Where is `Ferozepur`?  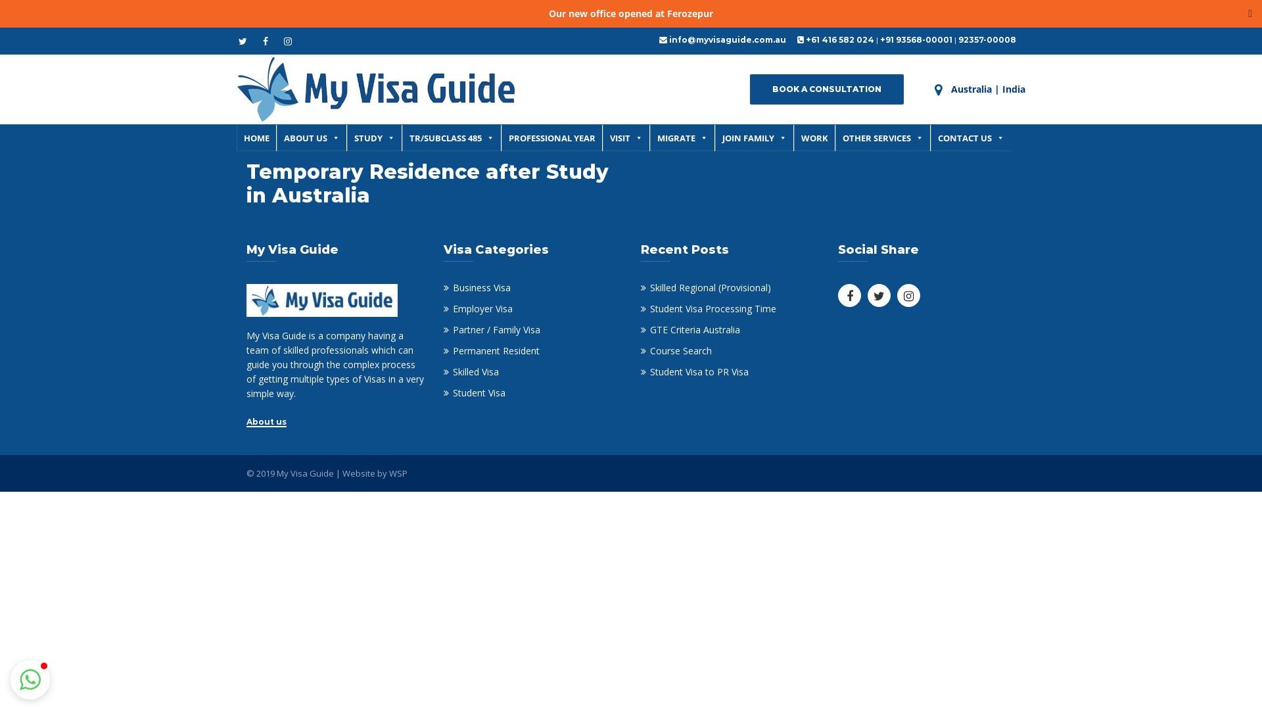
Ferozepur is located at coordinates (690, 13).